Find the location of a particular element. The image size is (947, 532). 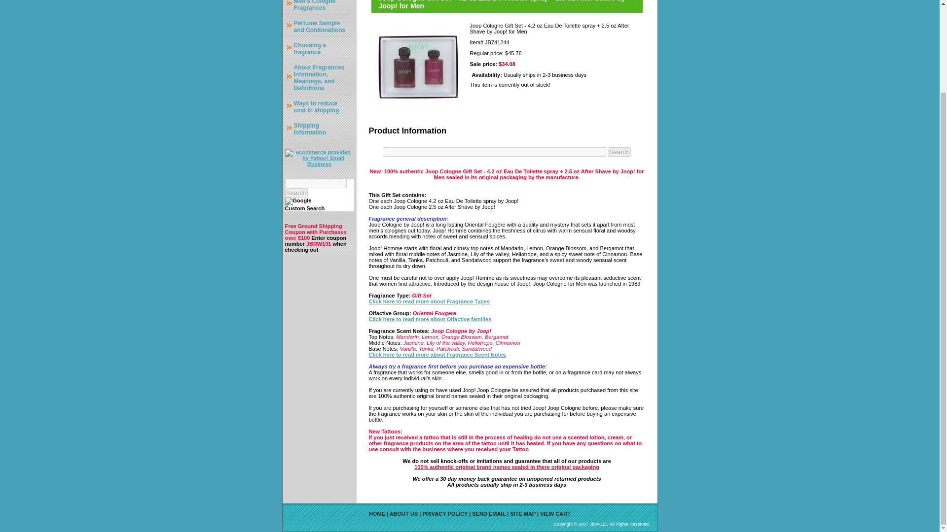

Click here to read more about Fragrance Scent Notes is located at coordinates (437, 354).